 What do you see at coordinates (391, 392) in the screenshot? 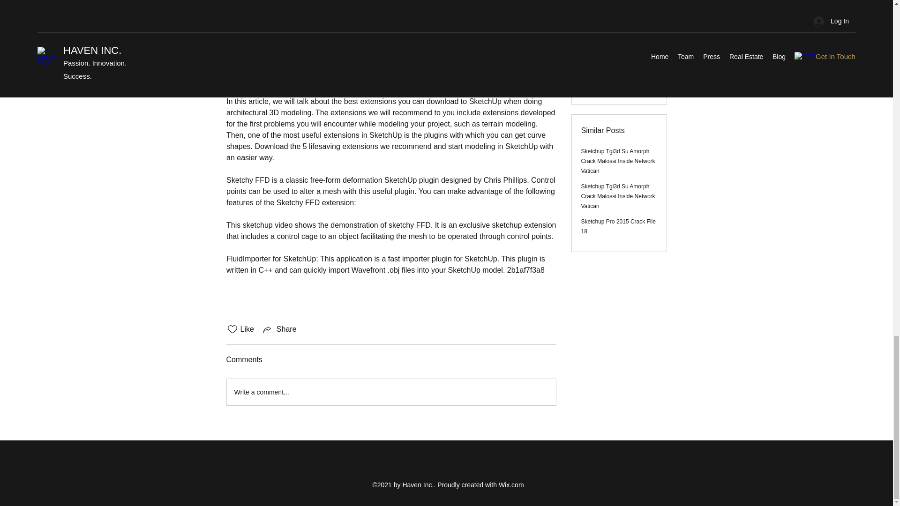
I see `Write a comment...` at bounding box center [391, 392].